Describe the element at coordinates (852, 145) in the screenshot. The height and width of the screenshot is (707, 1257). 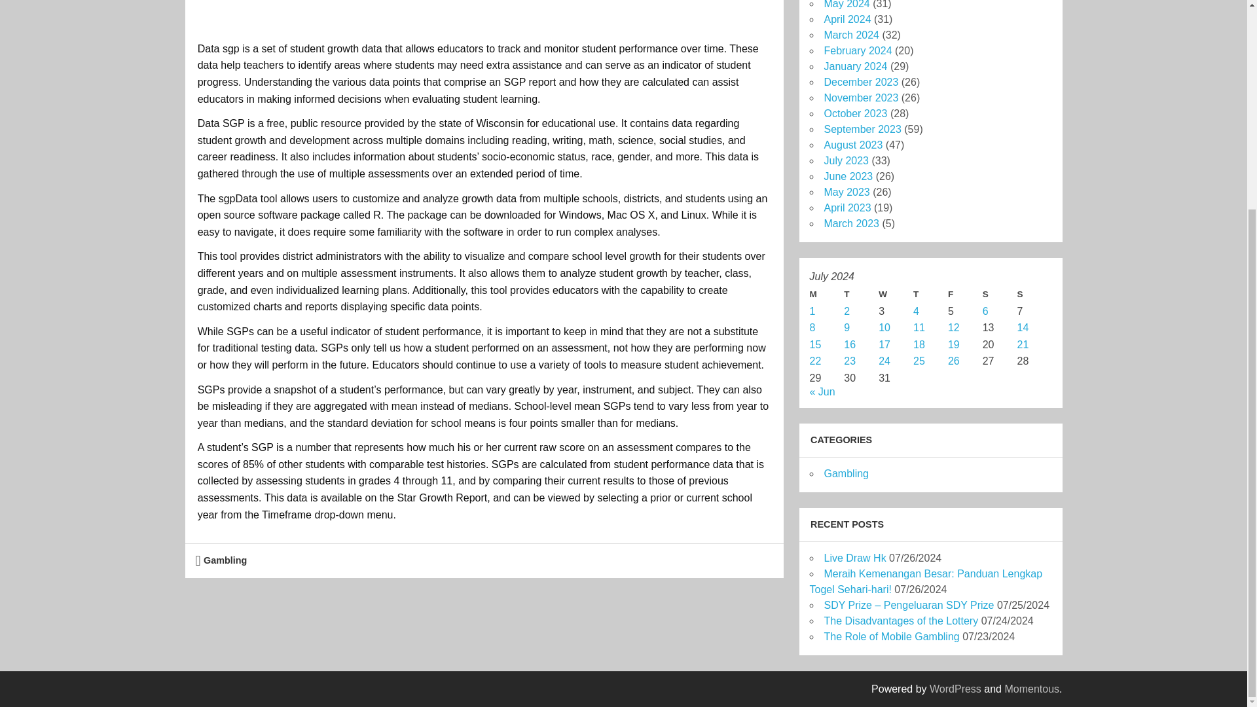
I see `August 2023` at that location.